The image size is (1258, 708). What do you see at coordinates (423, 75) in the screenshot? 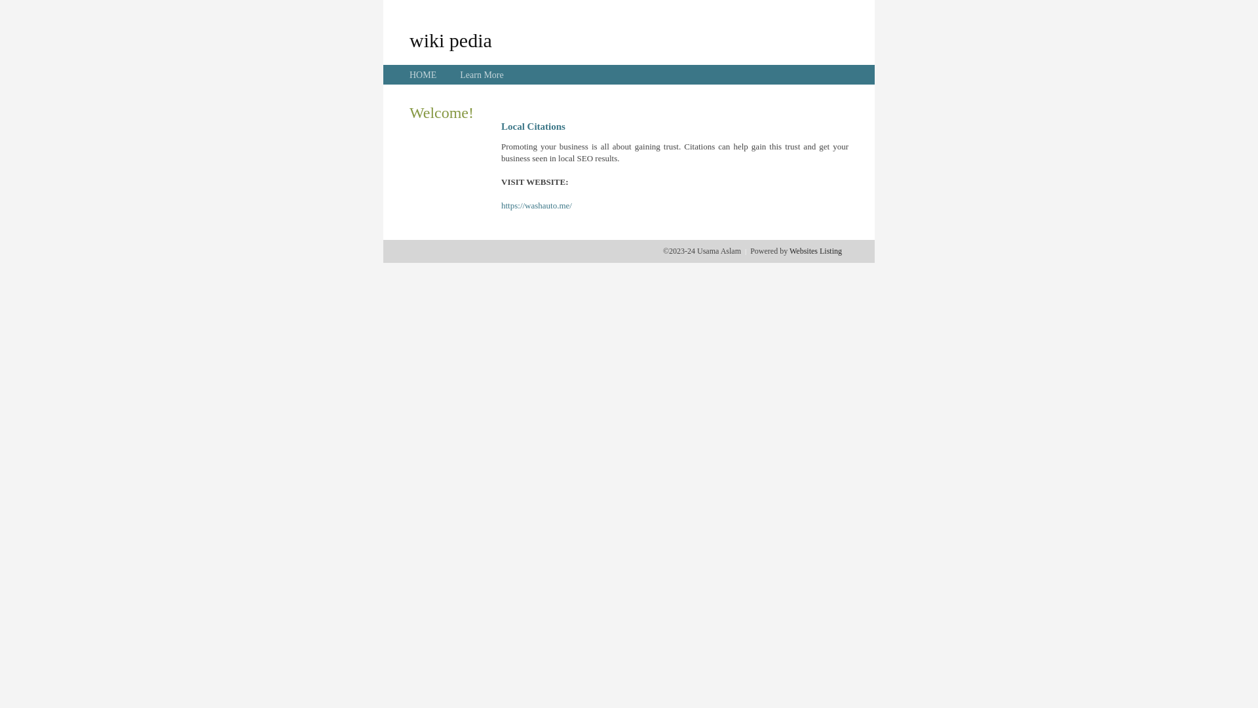
I see `HOME` at bounding box center [423, 75].